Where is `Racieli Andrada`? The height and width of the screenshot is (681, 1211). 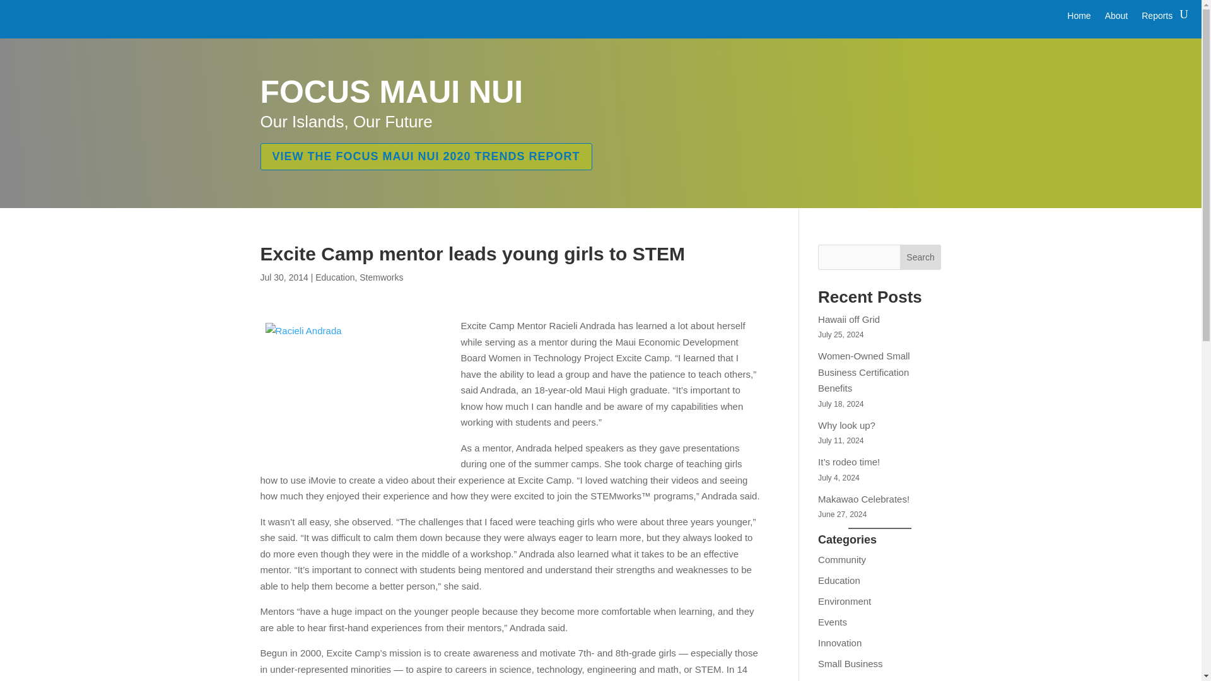
Racieli Andrada is located at coordinates (357, 391).